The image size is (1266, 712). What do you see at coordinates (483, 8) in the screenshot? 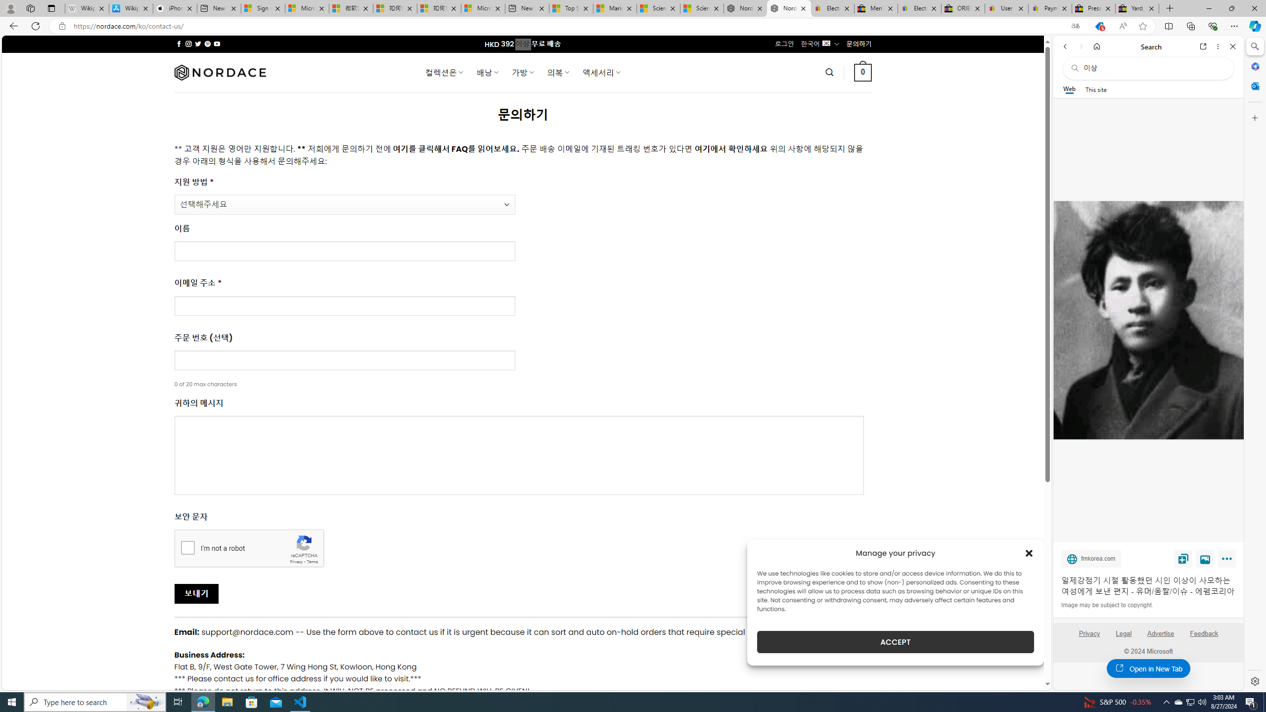
I see `Microsoft account | Account Checkup` at bounding box center [483, 8].